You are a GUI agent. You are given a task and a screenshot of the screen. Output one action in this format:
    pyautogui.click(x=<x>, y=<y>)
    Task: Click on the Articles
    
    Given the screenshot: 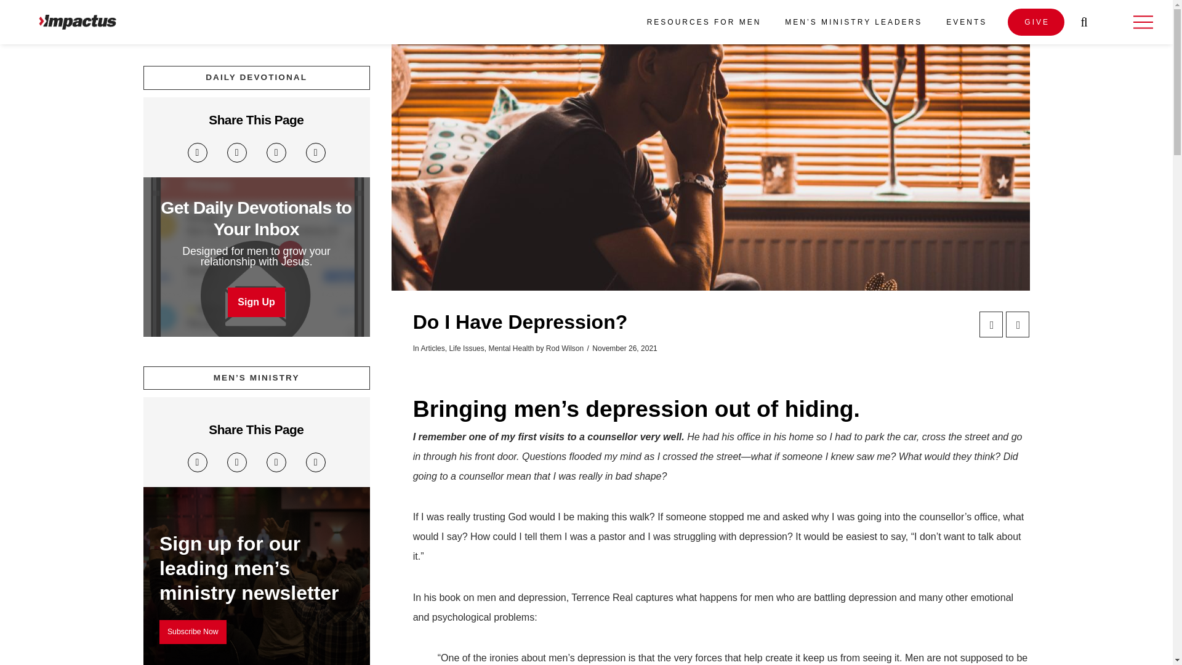 What is the action you would take?
    pyautogui.click(x=432, y=349)
    